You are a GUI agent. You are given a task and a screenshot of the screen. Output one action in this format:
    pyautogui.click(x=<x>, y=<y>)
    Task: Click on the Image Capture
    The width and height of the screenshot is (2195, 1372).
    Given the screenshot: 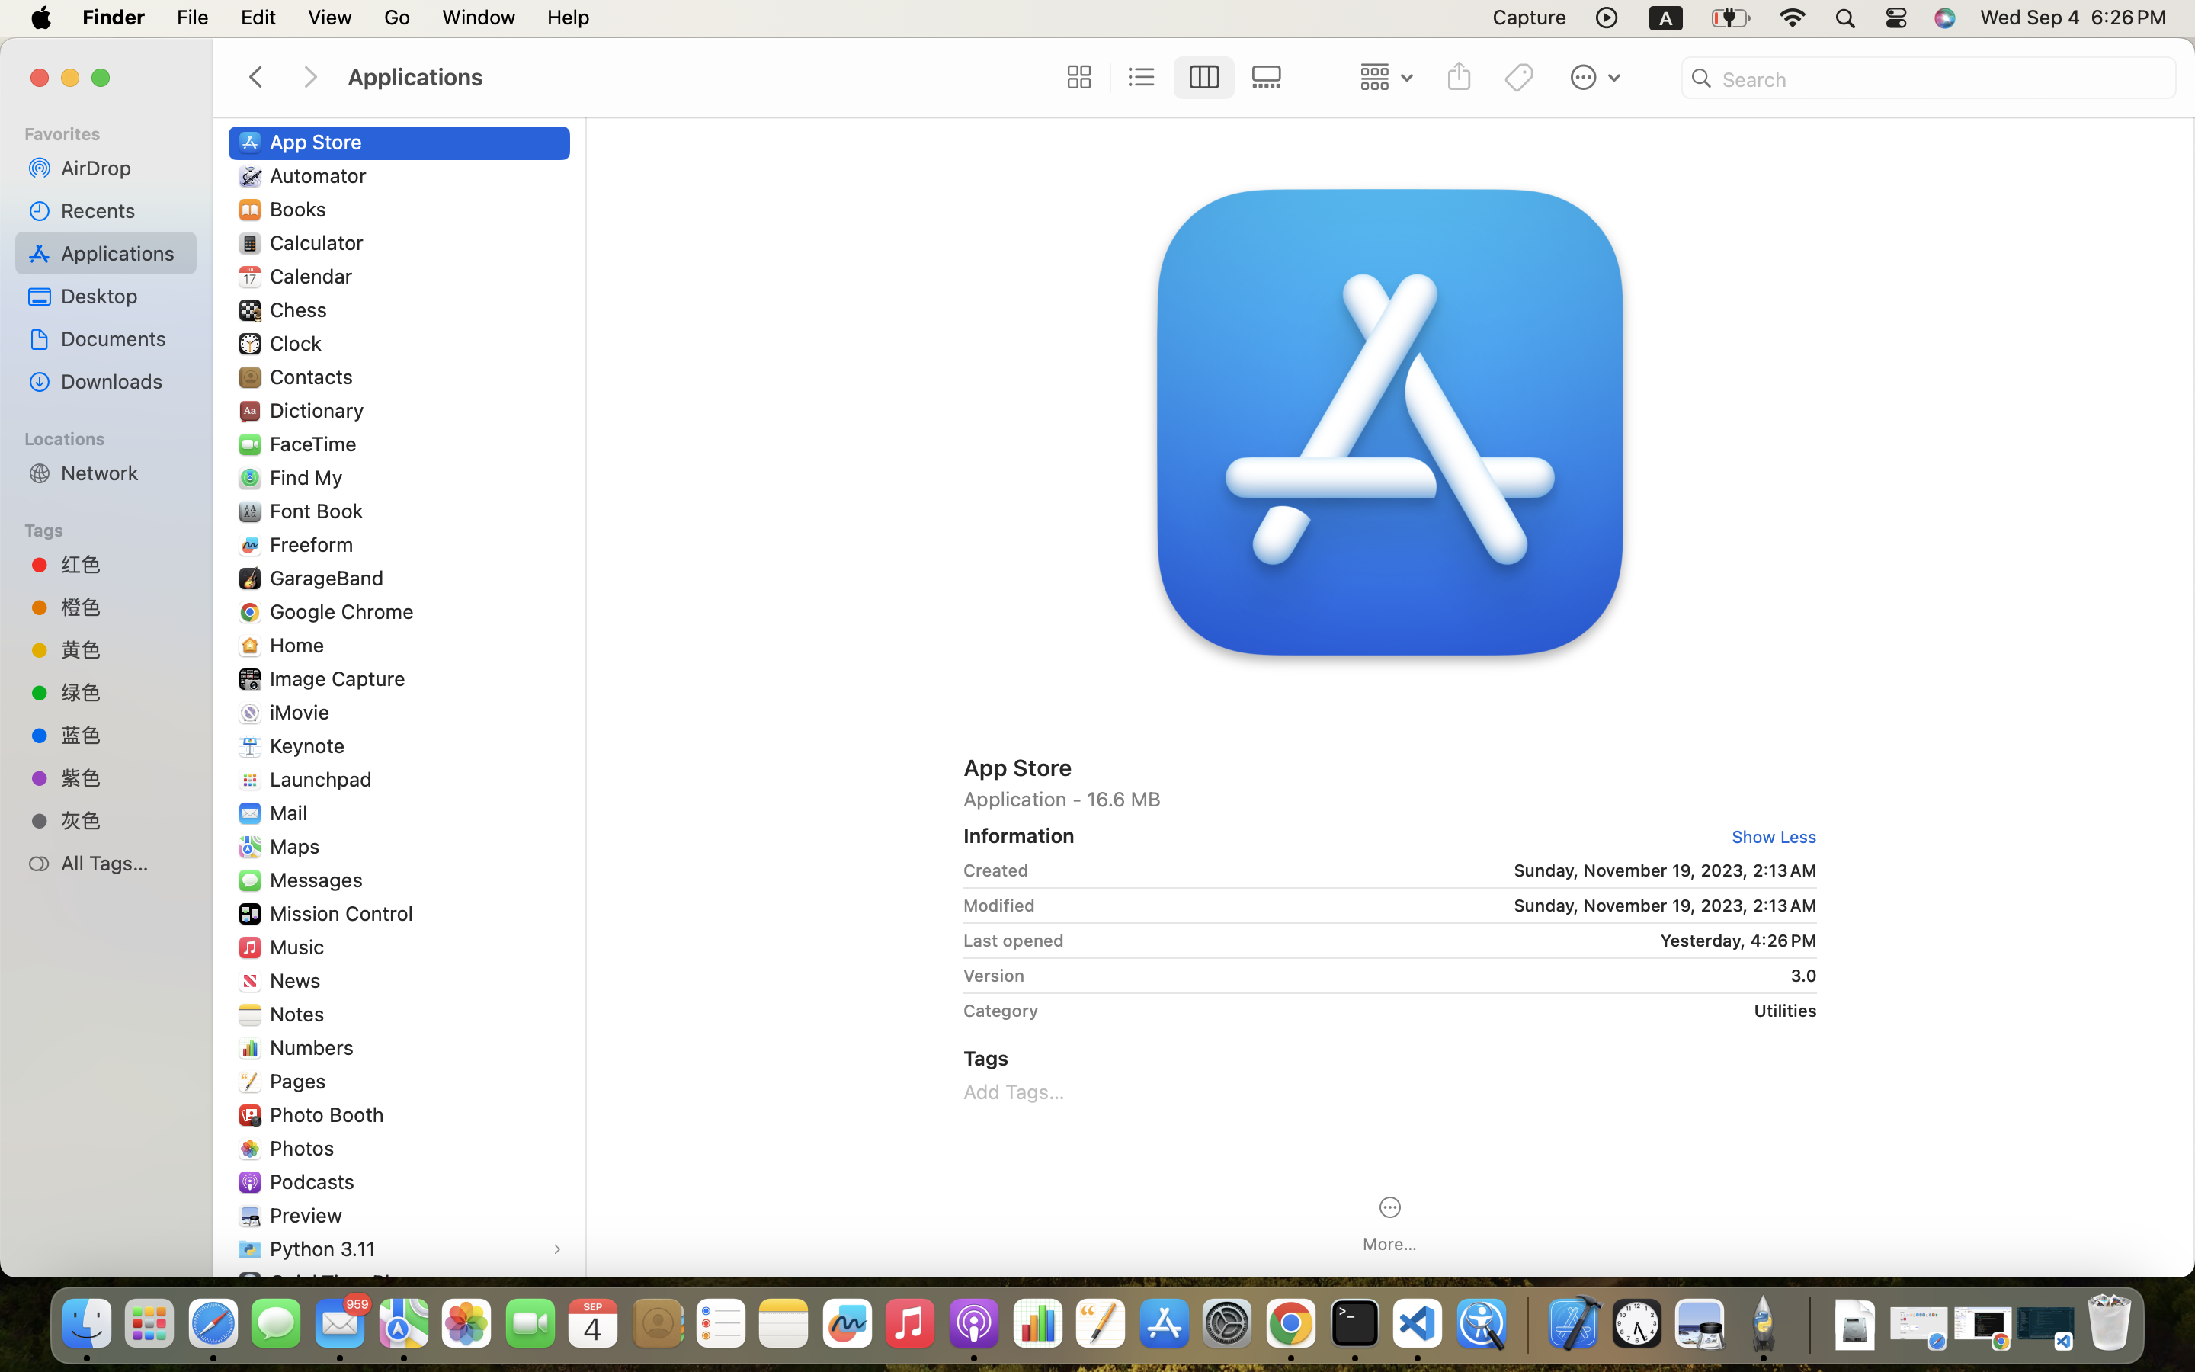 What is the action you would take?
    pyautogui.click(x=341, y=678)
    